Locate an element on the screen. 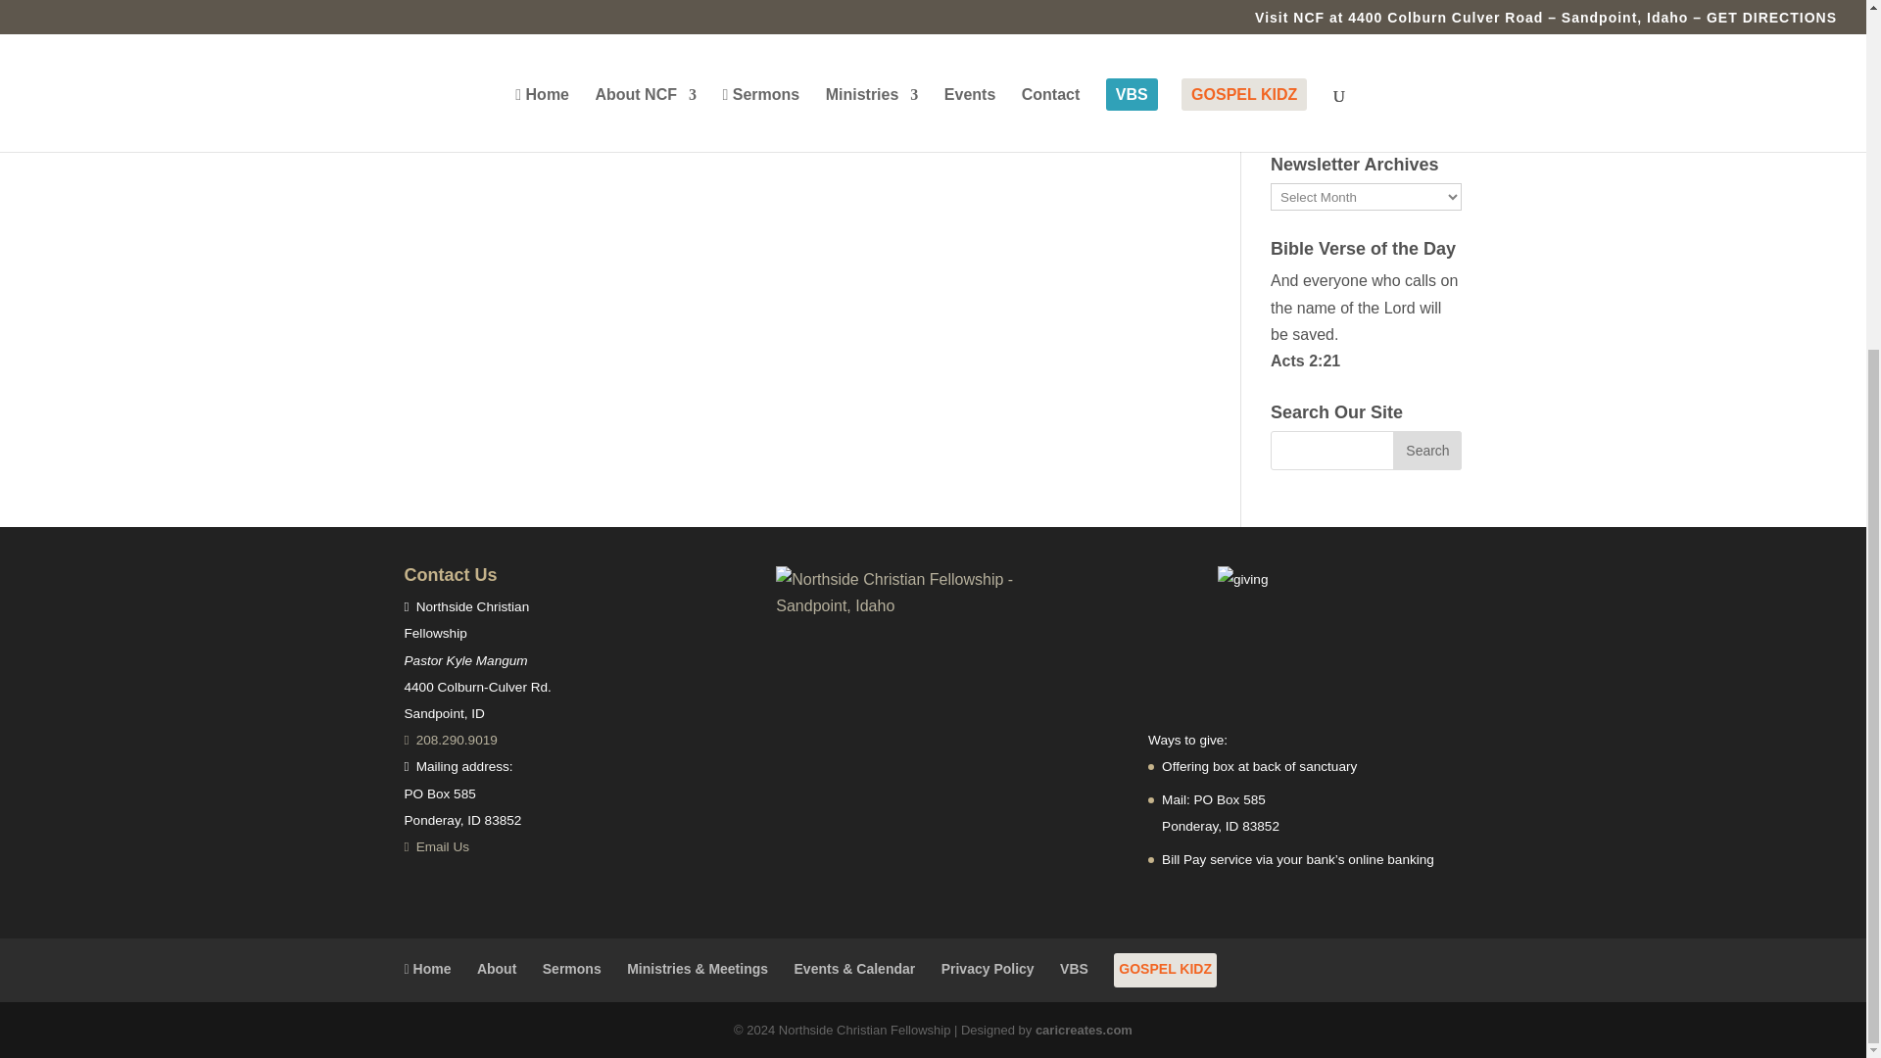    Email Us is located at coordinates (436, 846).